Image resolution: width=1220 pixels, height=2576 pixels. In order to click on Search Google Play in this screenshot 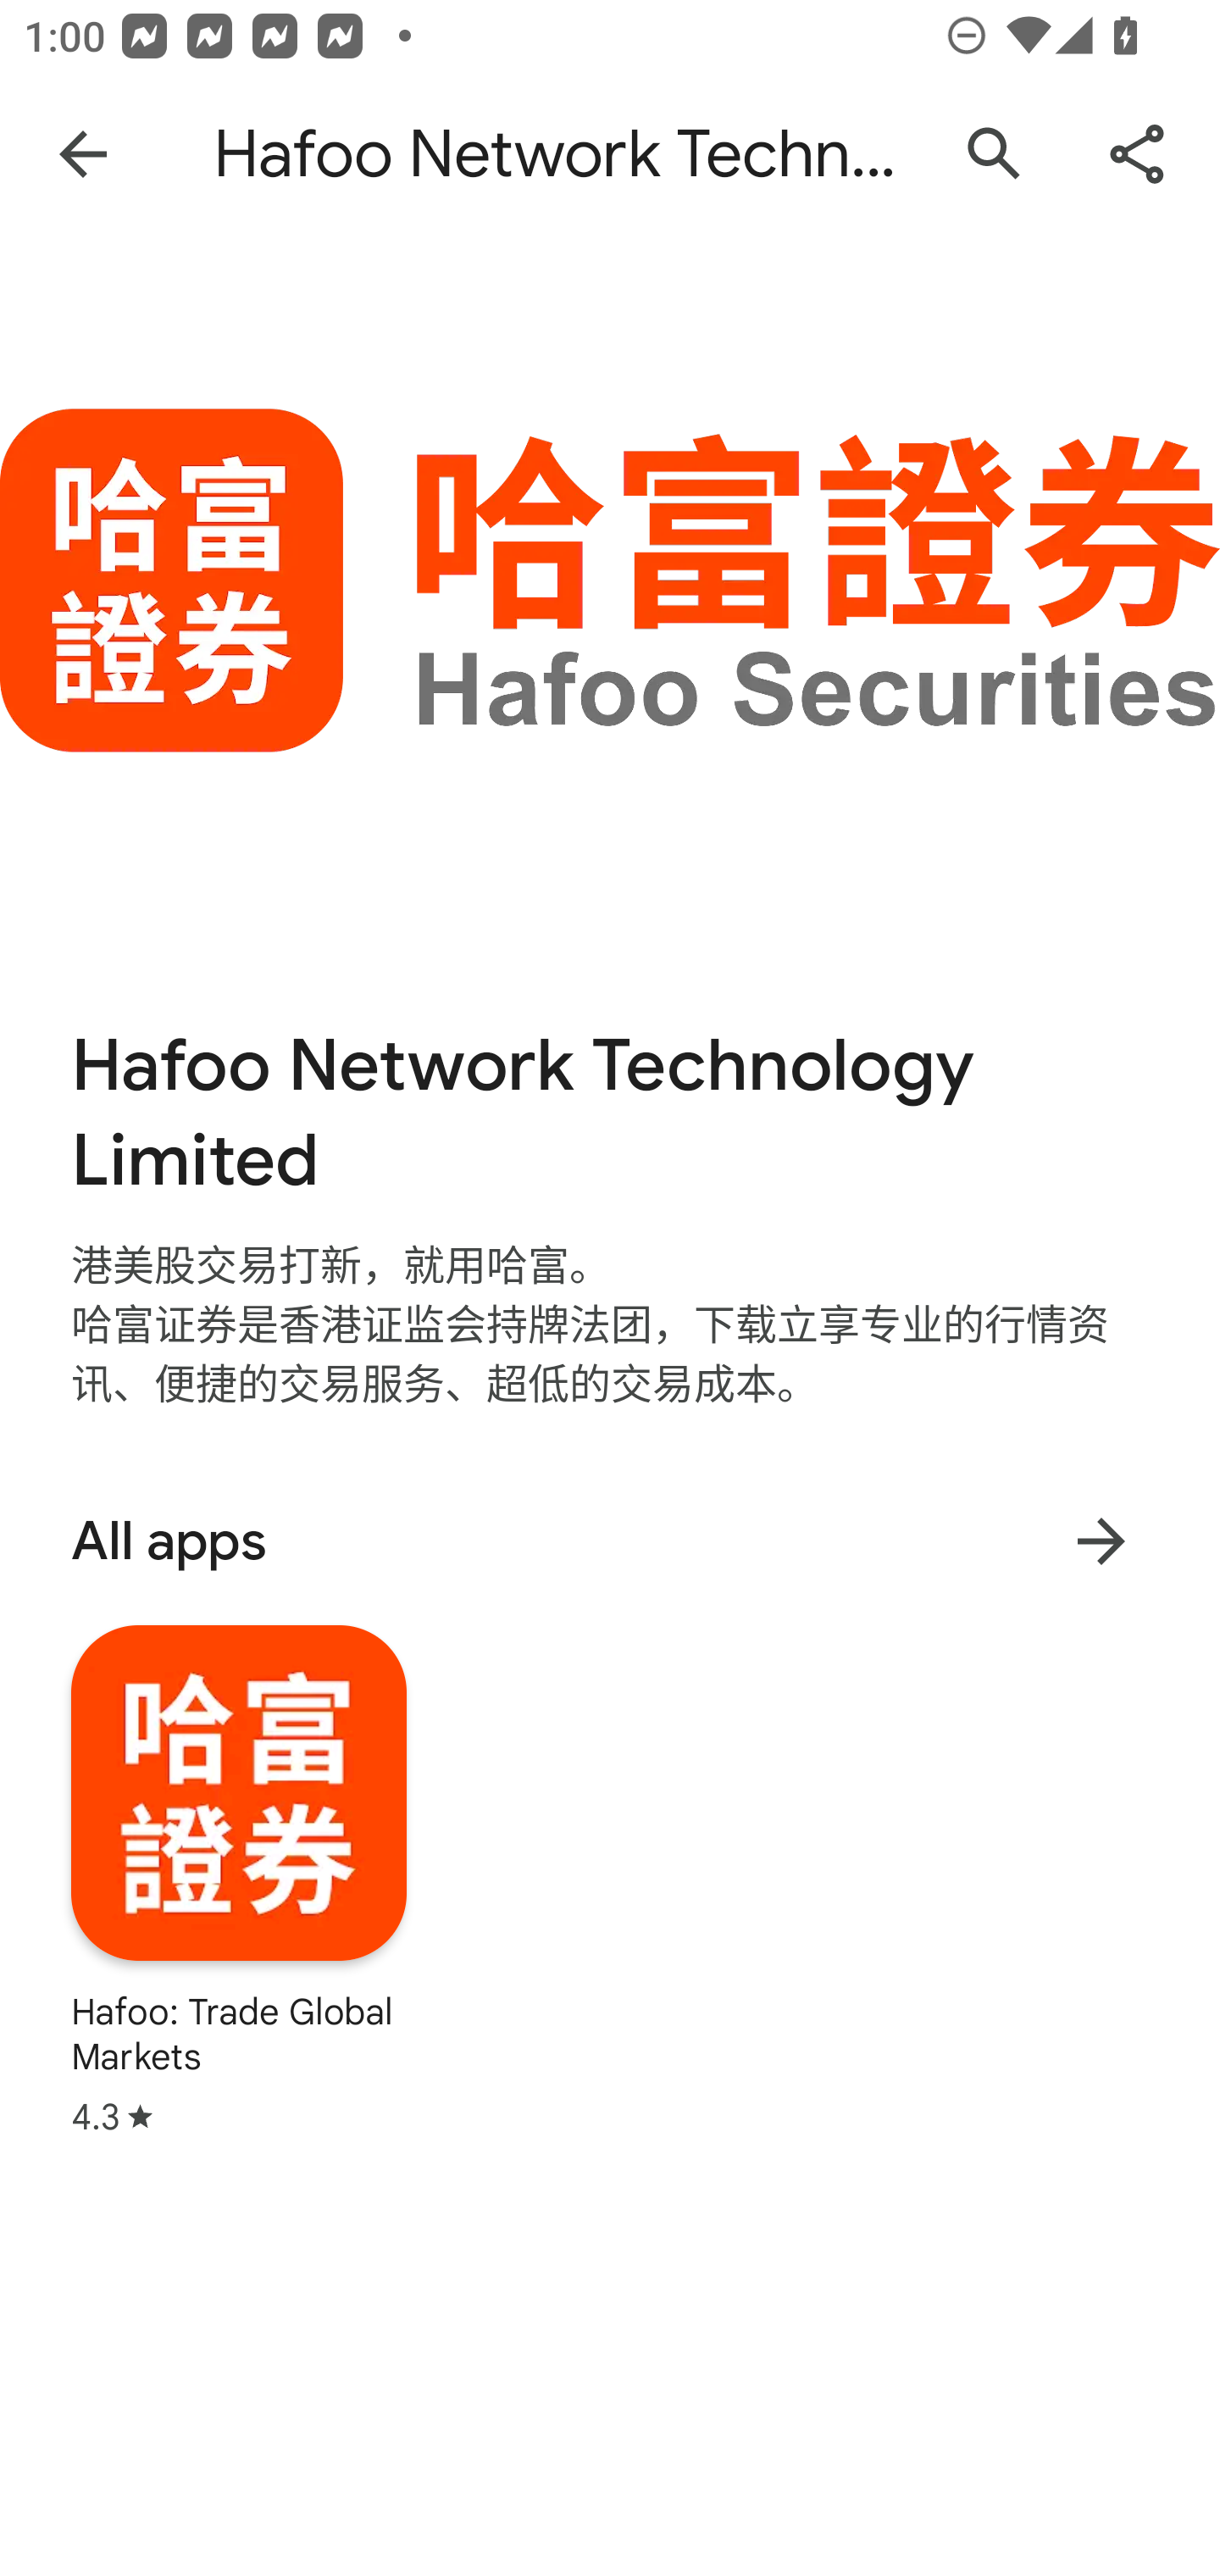, I will do `click(995, 154)`.